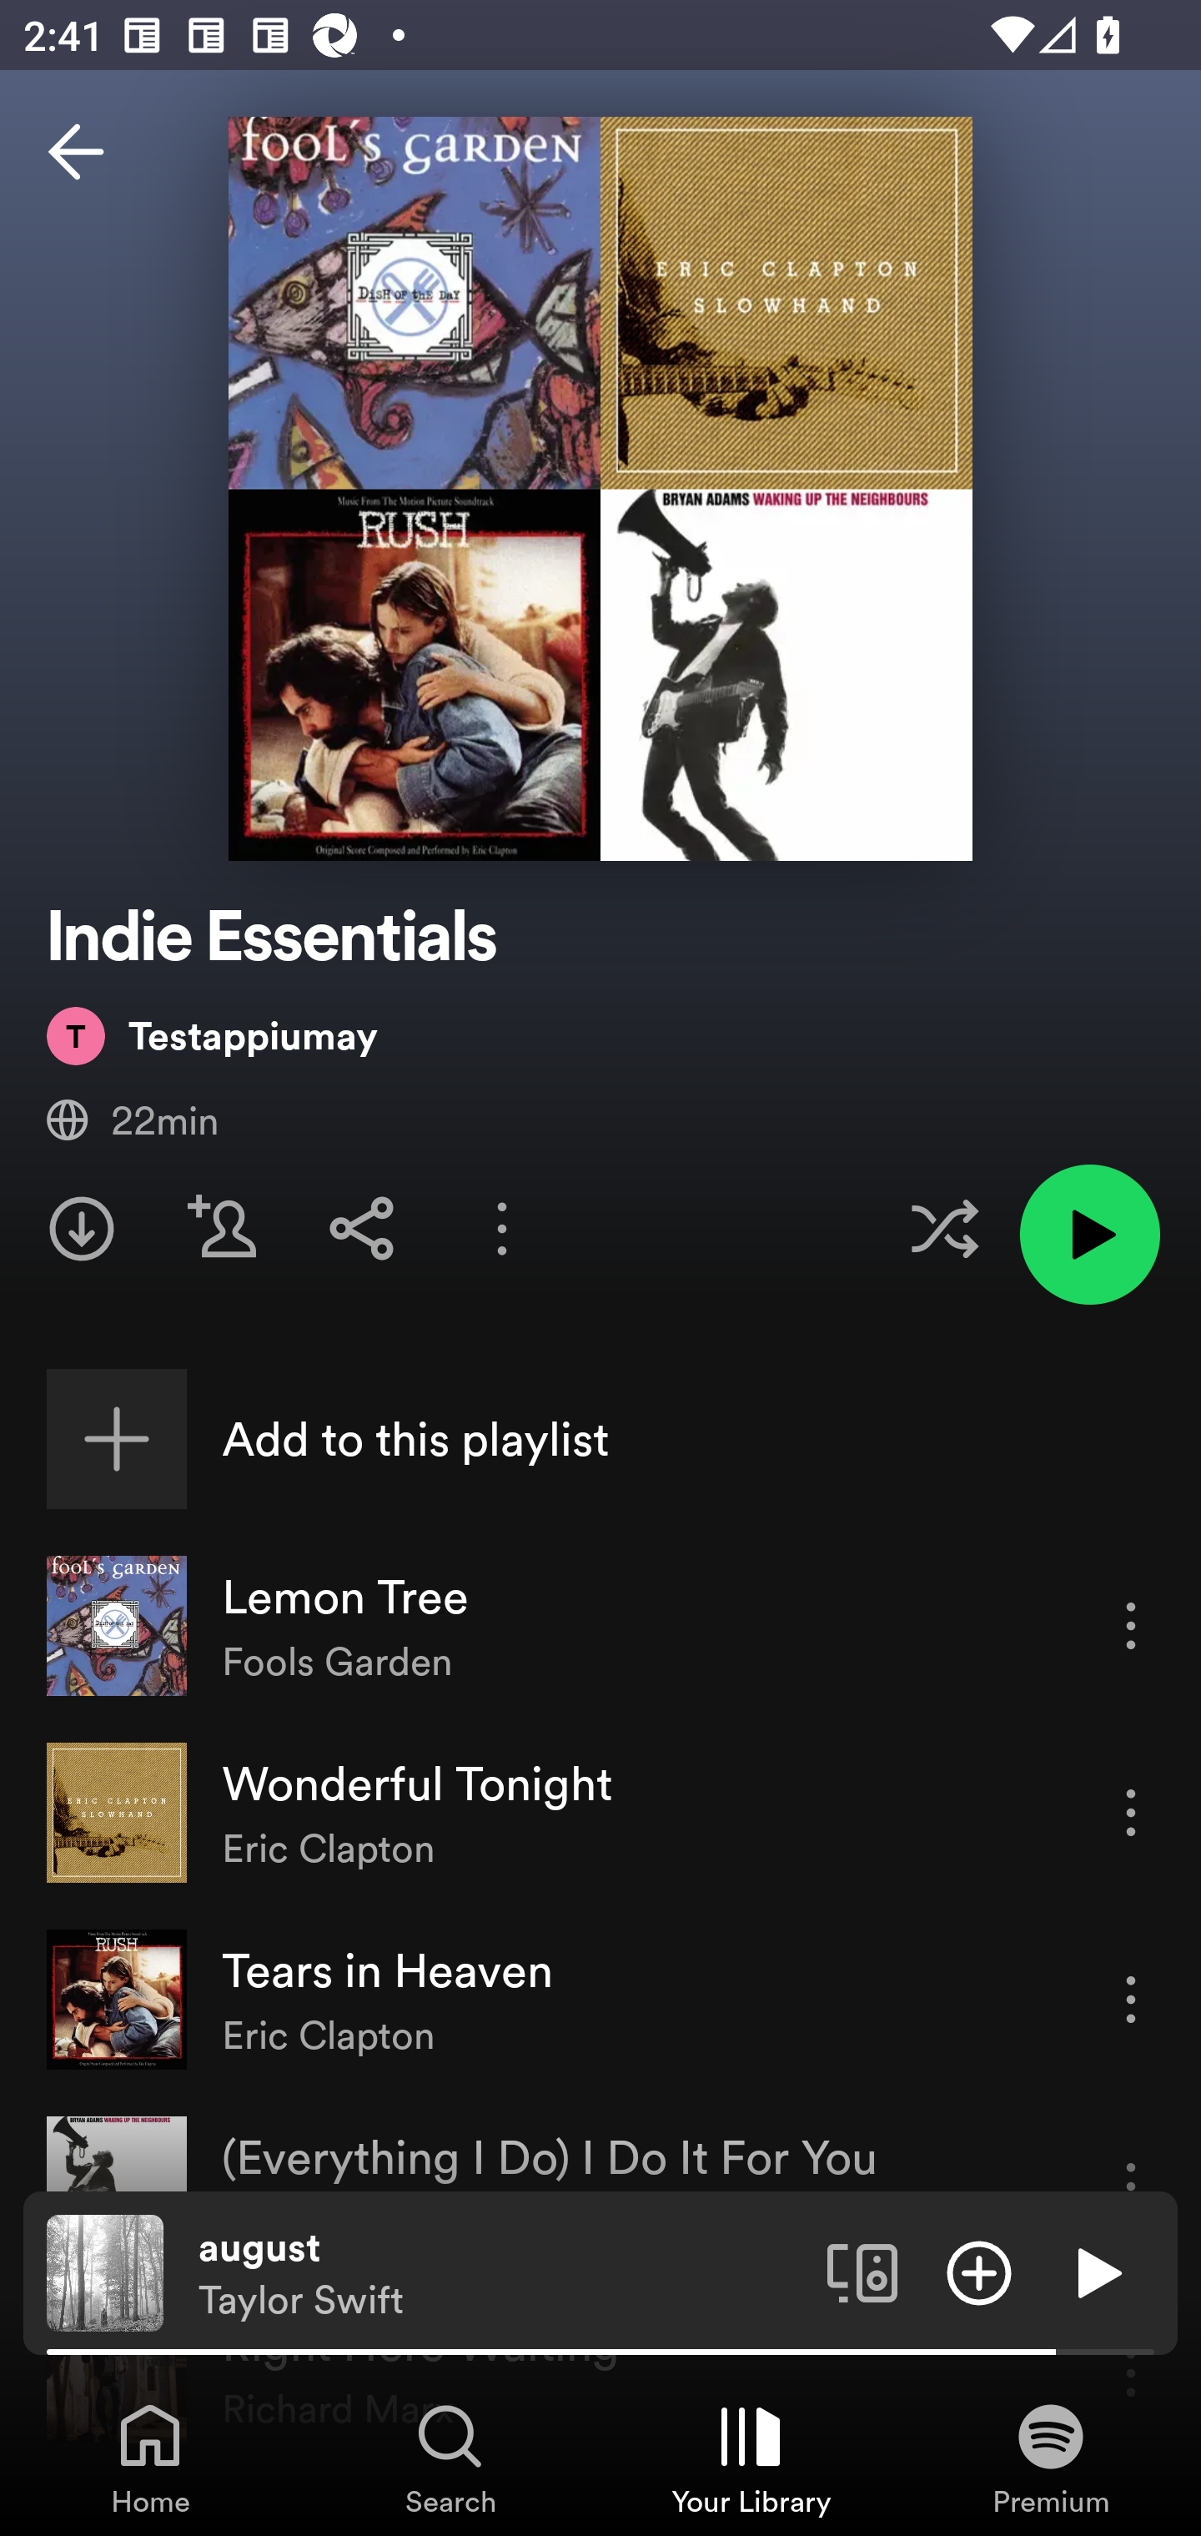 Image resolution: width=1201 pixels, height=2536 pixels. Describe the element at coordinates (502, 1228) in the screenshot. I see `More options for playlist Indie Essentials` at that location.